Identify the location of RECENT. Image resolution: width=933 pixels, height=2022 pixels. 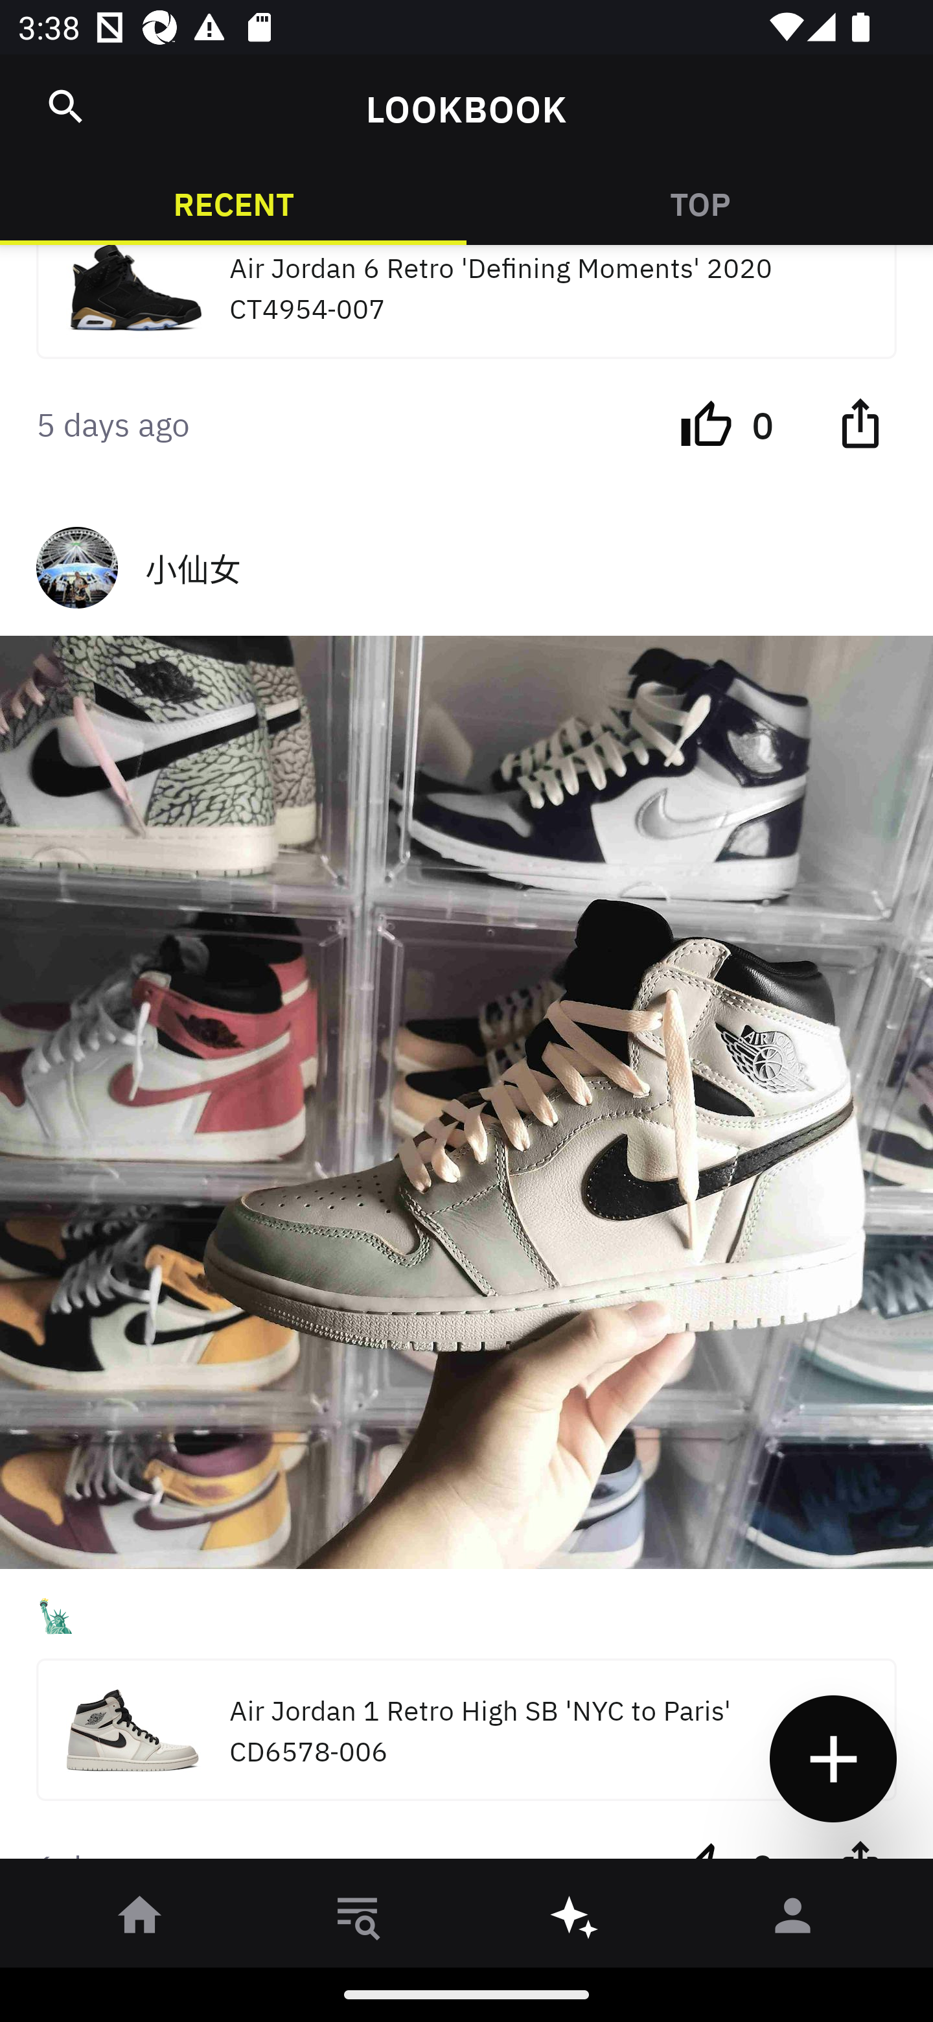
(233, 202).